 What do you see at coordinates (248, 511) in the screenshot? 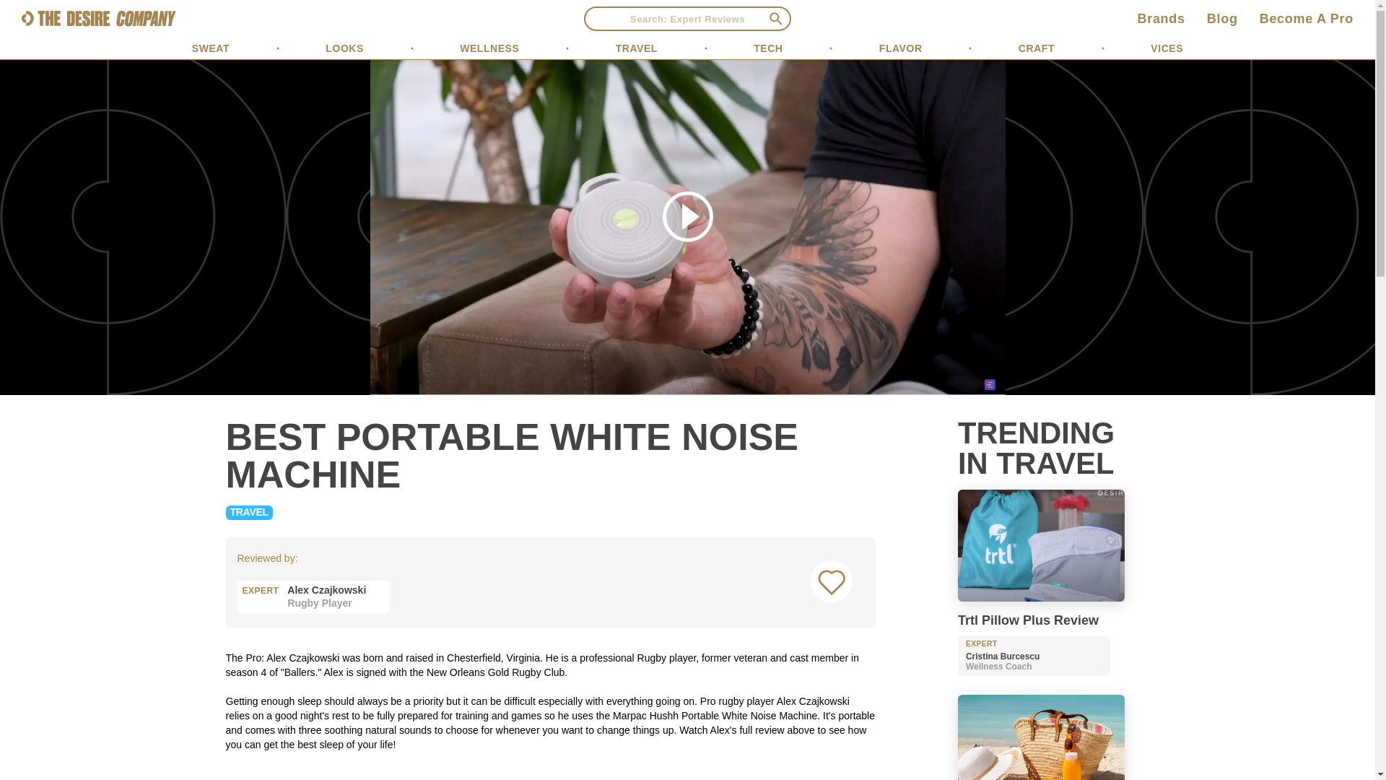
I see `Become A Pro` at bounding box center [248, 511].